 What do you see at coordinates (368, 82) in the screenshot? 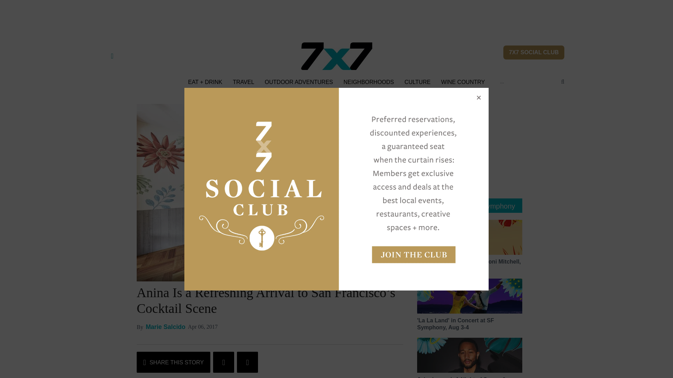
I see `NEIGHBORHOODS` at bounding box center [368, 82].